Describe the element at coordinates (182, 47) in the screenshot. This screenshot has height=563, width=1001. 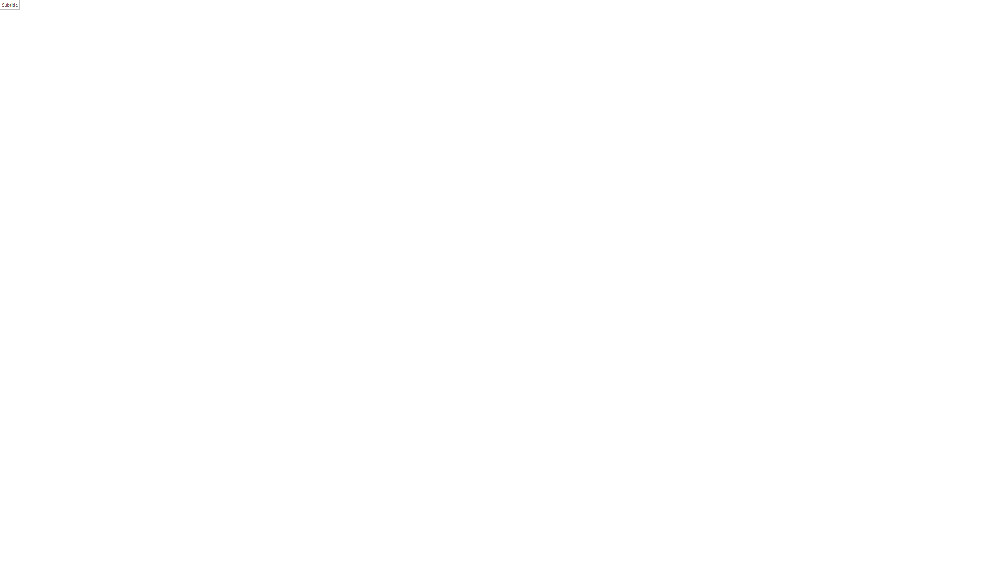
I see `Character Shading` at that location.